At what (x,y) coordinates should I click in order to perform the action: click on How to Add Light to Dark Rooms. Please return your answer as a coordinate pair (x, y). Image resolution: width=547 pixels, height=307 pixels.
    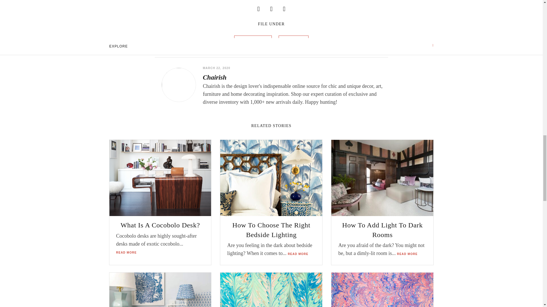
    Looking at the image, I should click on (382, 178).